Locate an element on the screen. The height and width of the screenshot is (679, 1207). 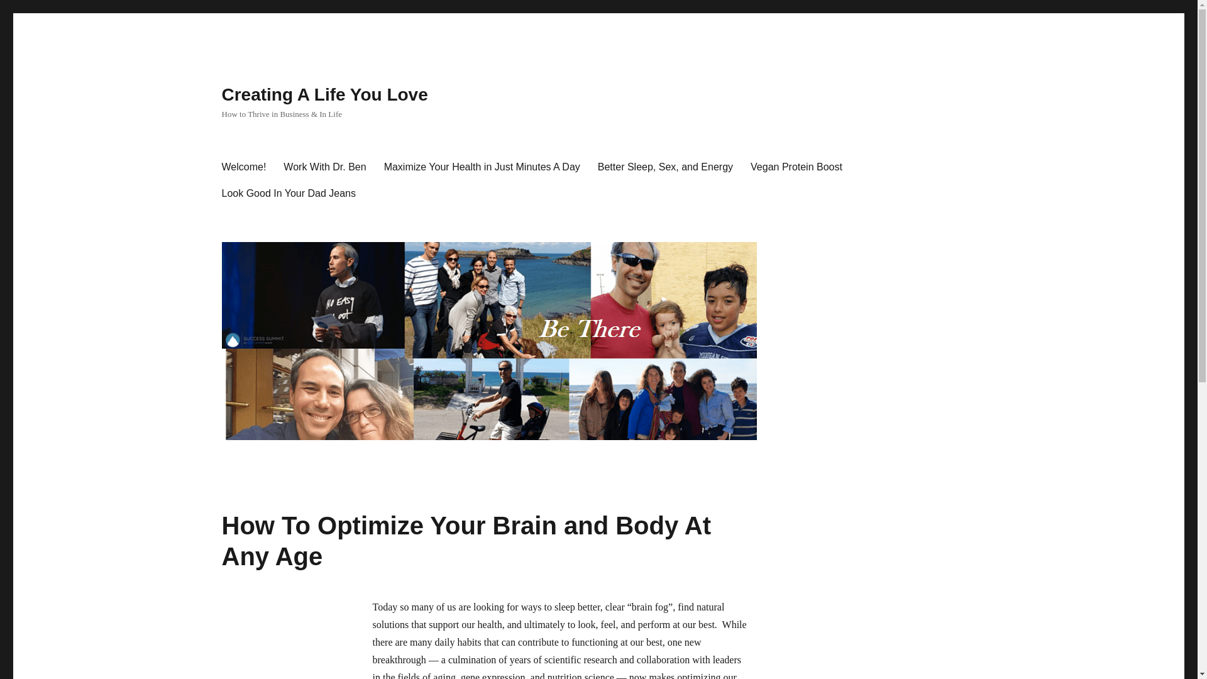
Vegan Protein Boost is located at coordinates (796, 167).